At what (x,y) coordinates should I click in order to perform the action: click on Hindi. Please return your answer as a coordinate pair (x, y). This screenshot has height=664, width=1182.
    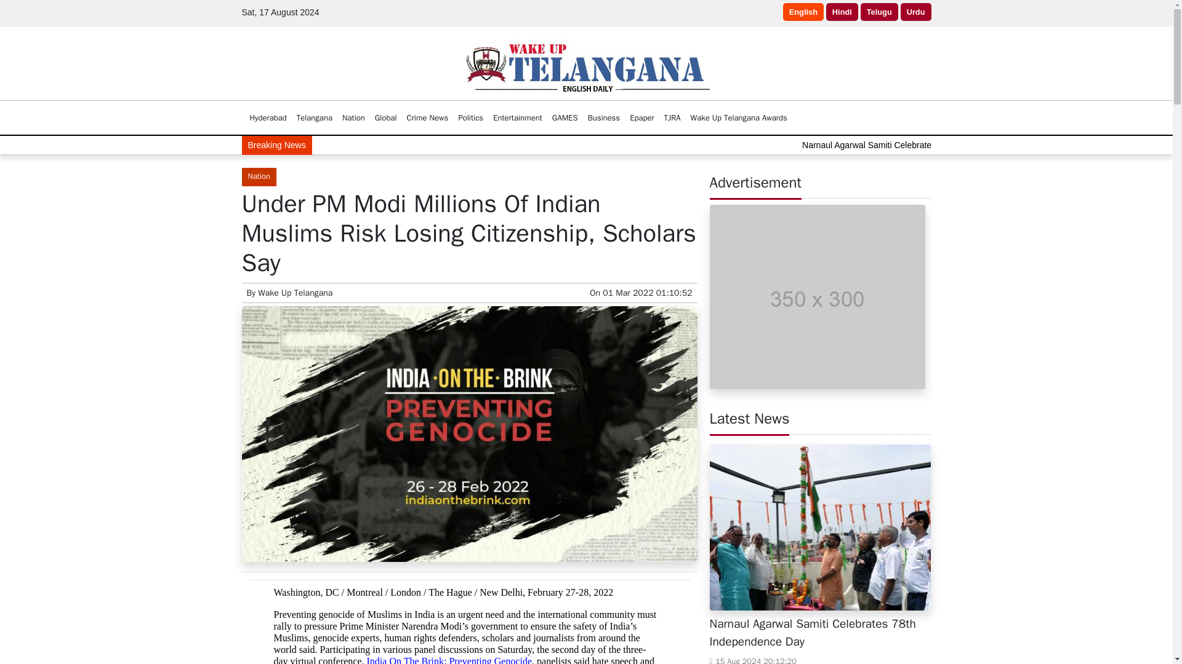
    Looking at the image, I should click on (842, 12).